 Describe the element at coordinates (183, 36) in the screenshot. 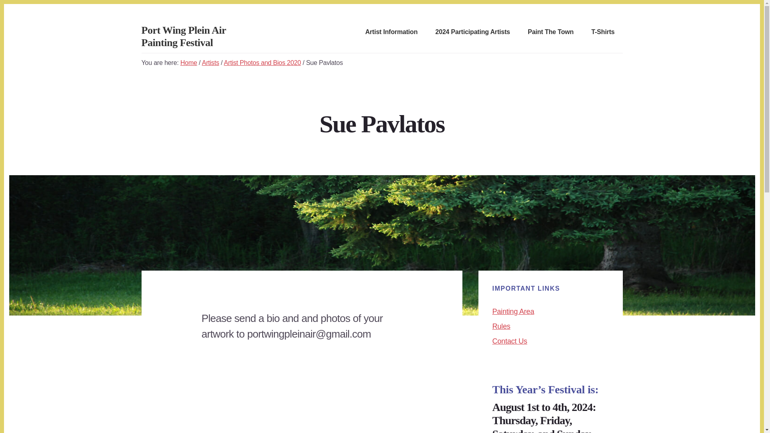

I see `Port Wing Plein Air Painting Festival` at that location.